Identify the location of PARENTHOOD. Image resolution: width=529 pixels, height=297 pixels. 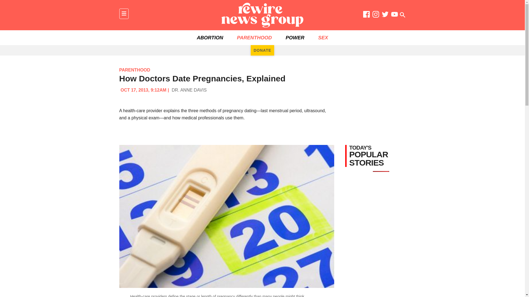
(134, 70).